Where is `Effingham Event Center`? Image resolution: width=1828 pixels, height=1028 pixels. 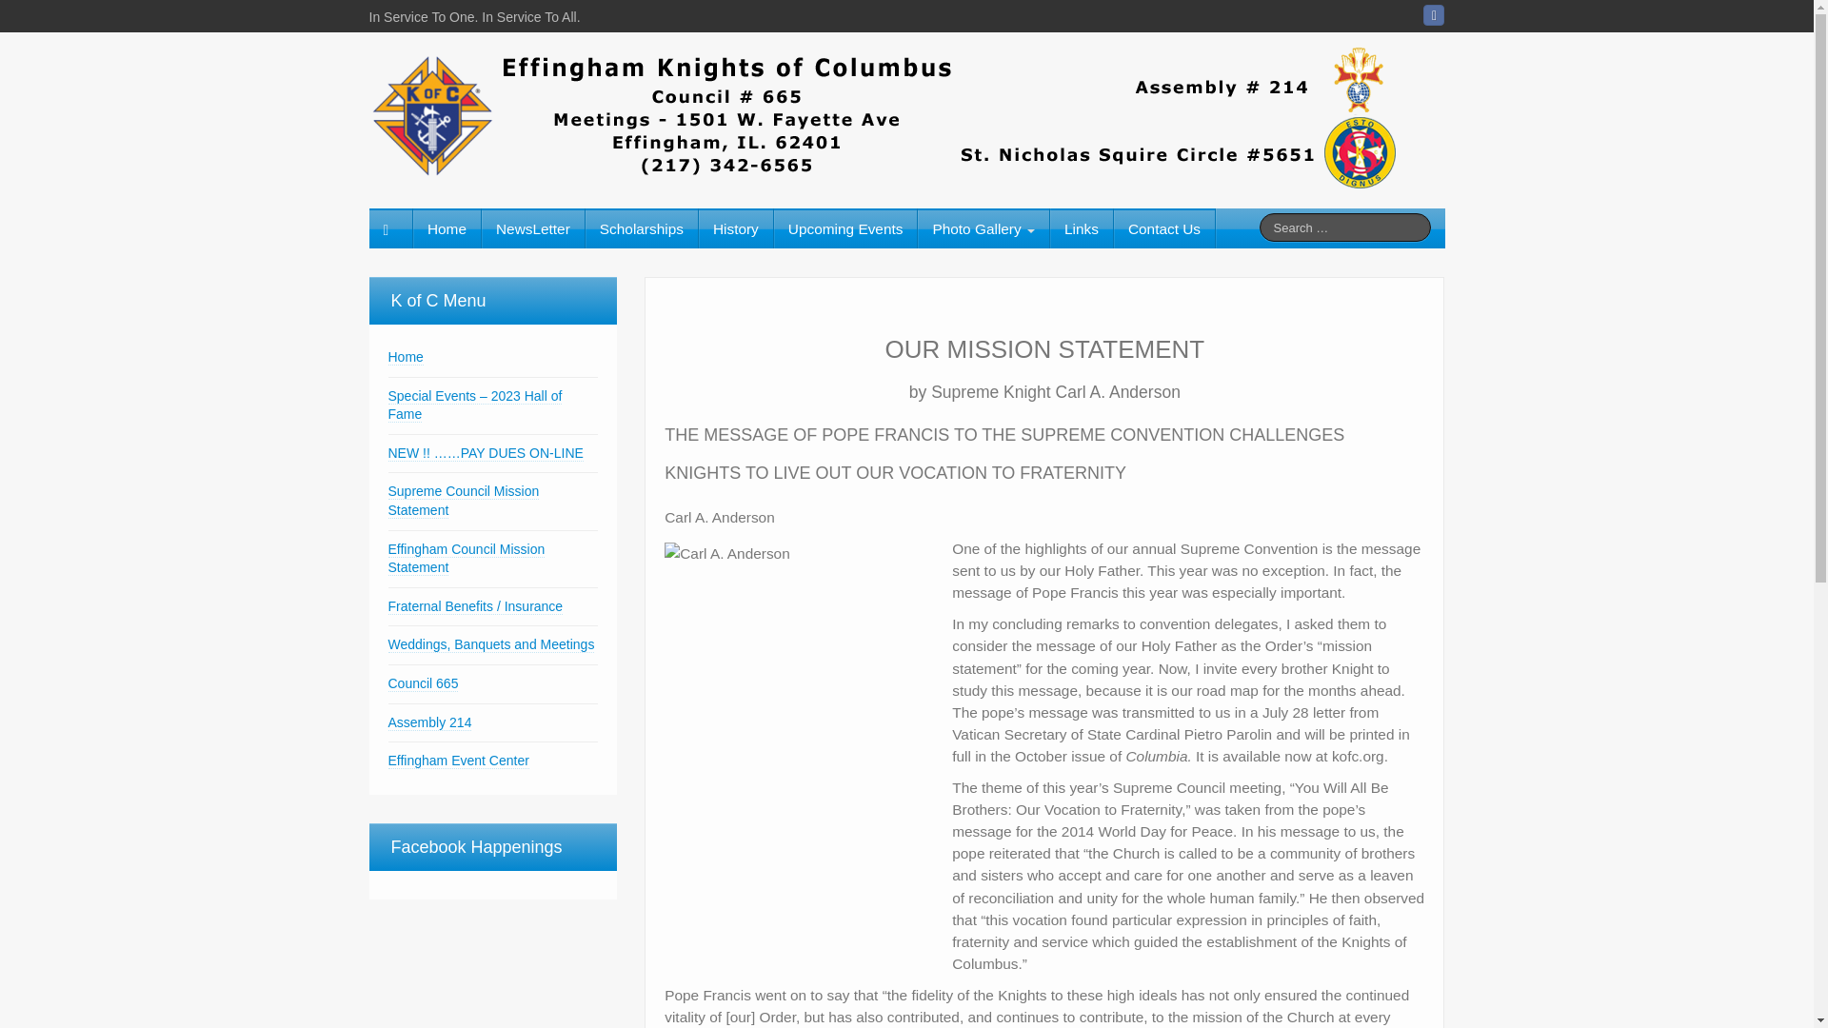
Effingham Event Center is located at coordinates (459, 760).